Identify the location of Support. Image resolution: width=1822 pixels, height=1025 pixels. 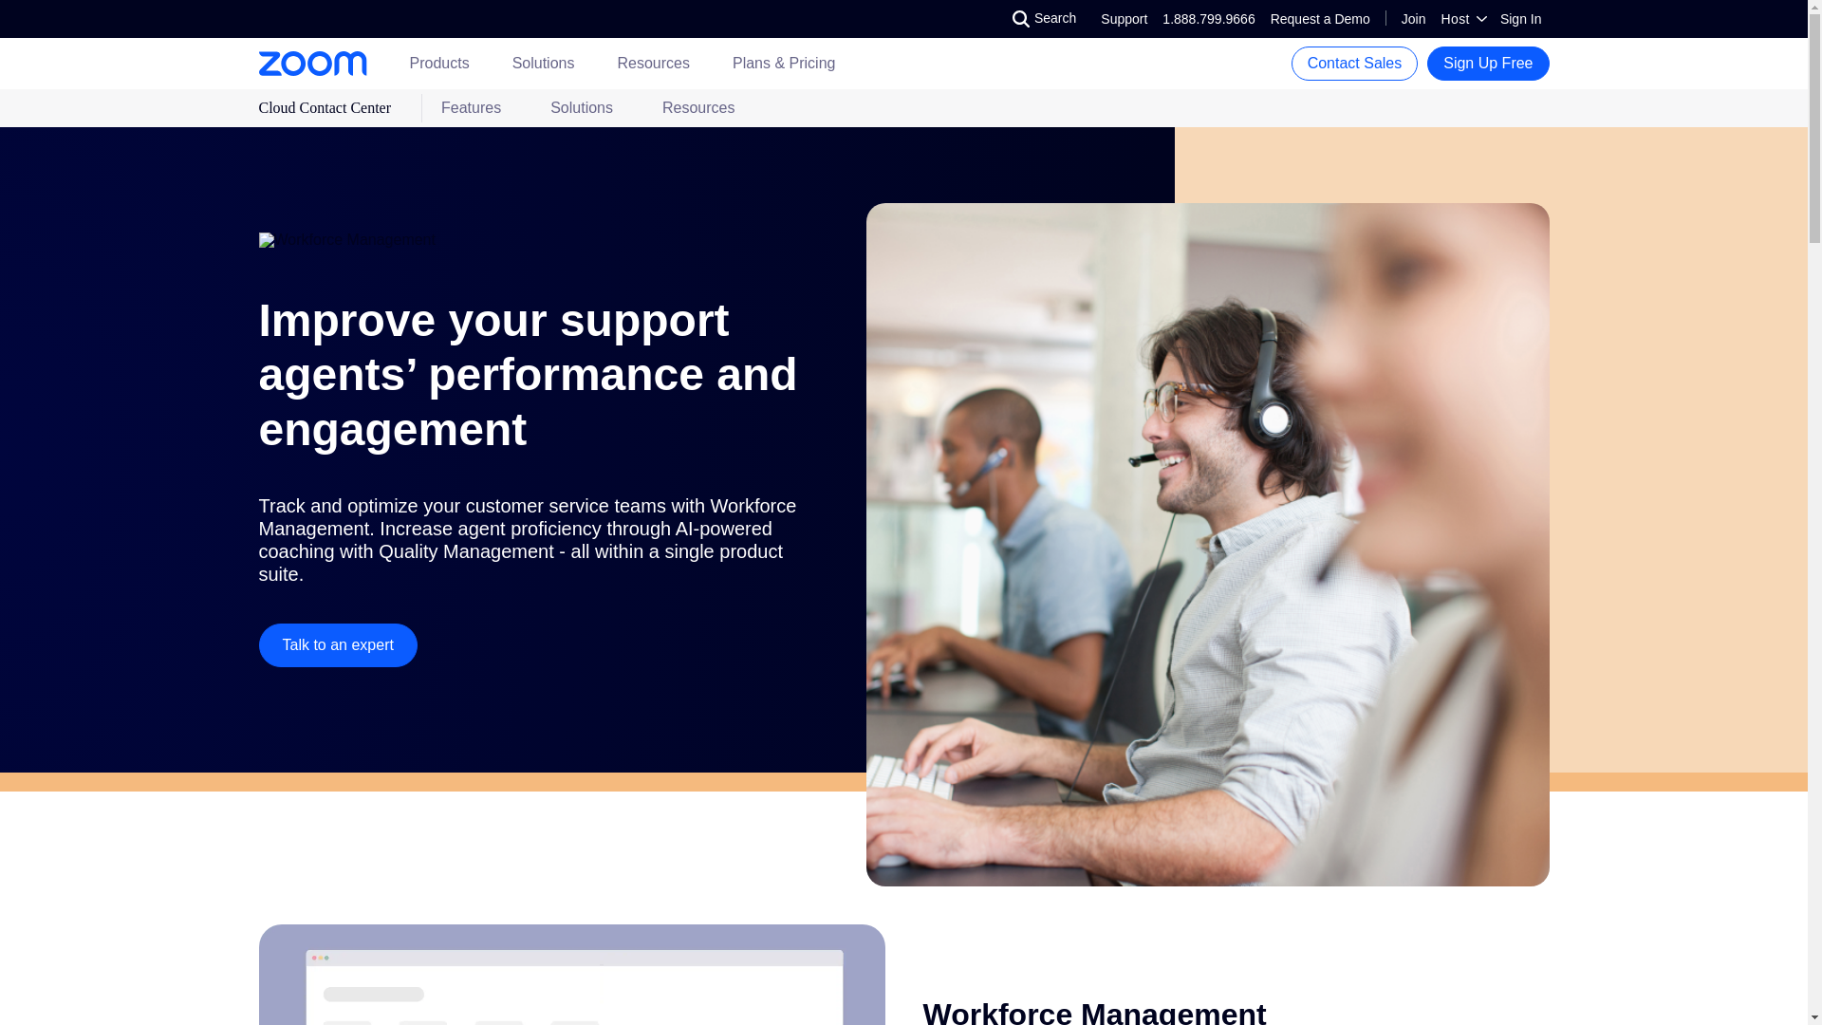
(440, 63).